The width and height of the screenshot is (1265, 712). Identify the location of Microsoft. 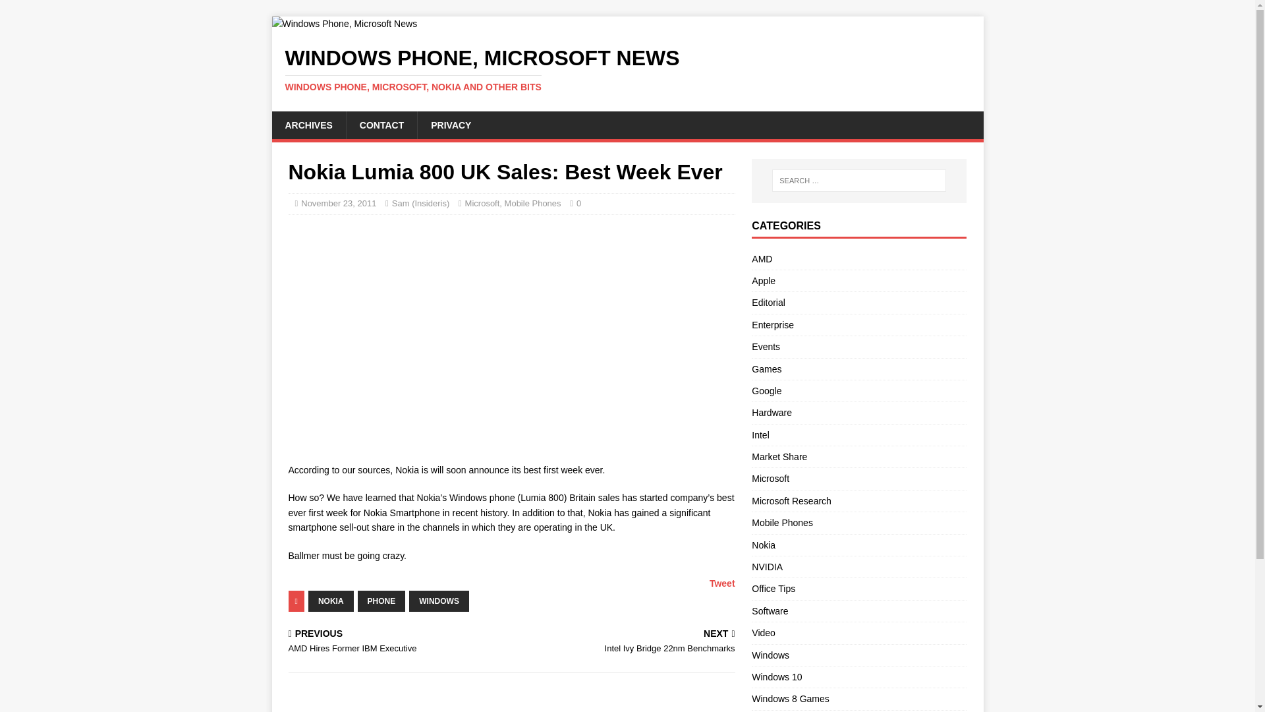
(482, 203).